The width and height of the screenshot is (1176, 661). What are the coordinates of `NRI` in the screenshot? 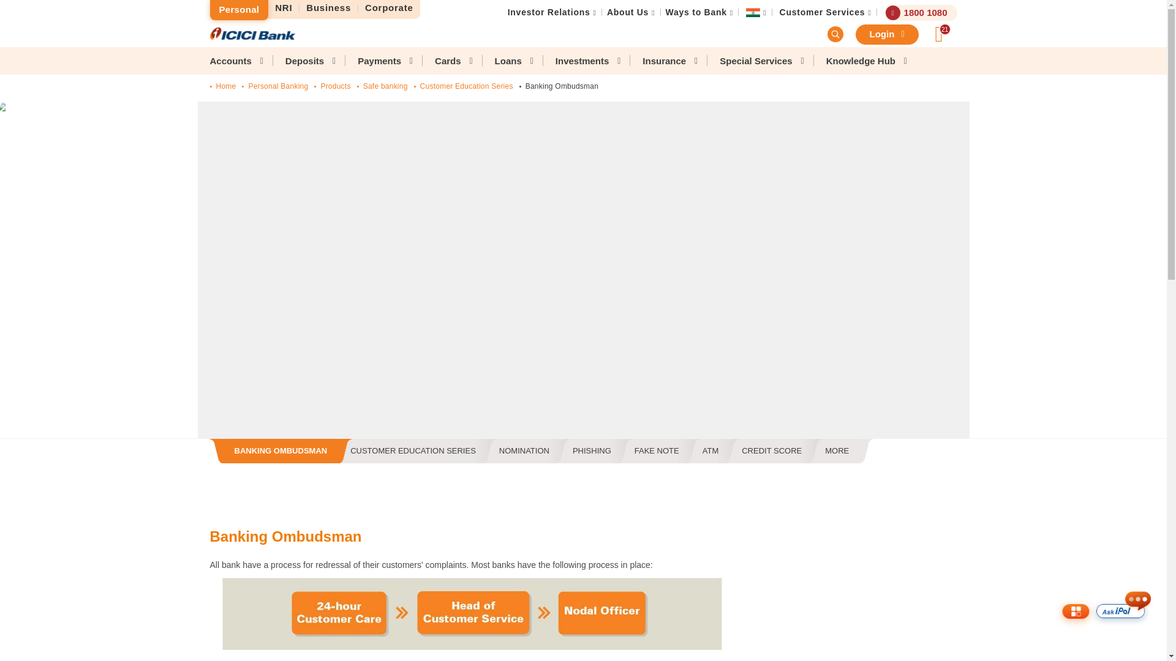 It's located at (284, 8).